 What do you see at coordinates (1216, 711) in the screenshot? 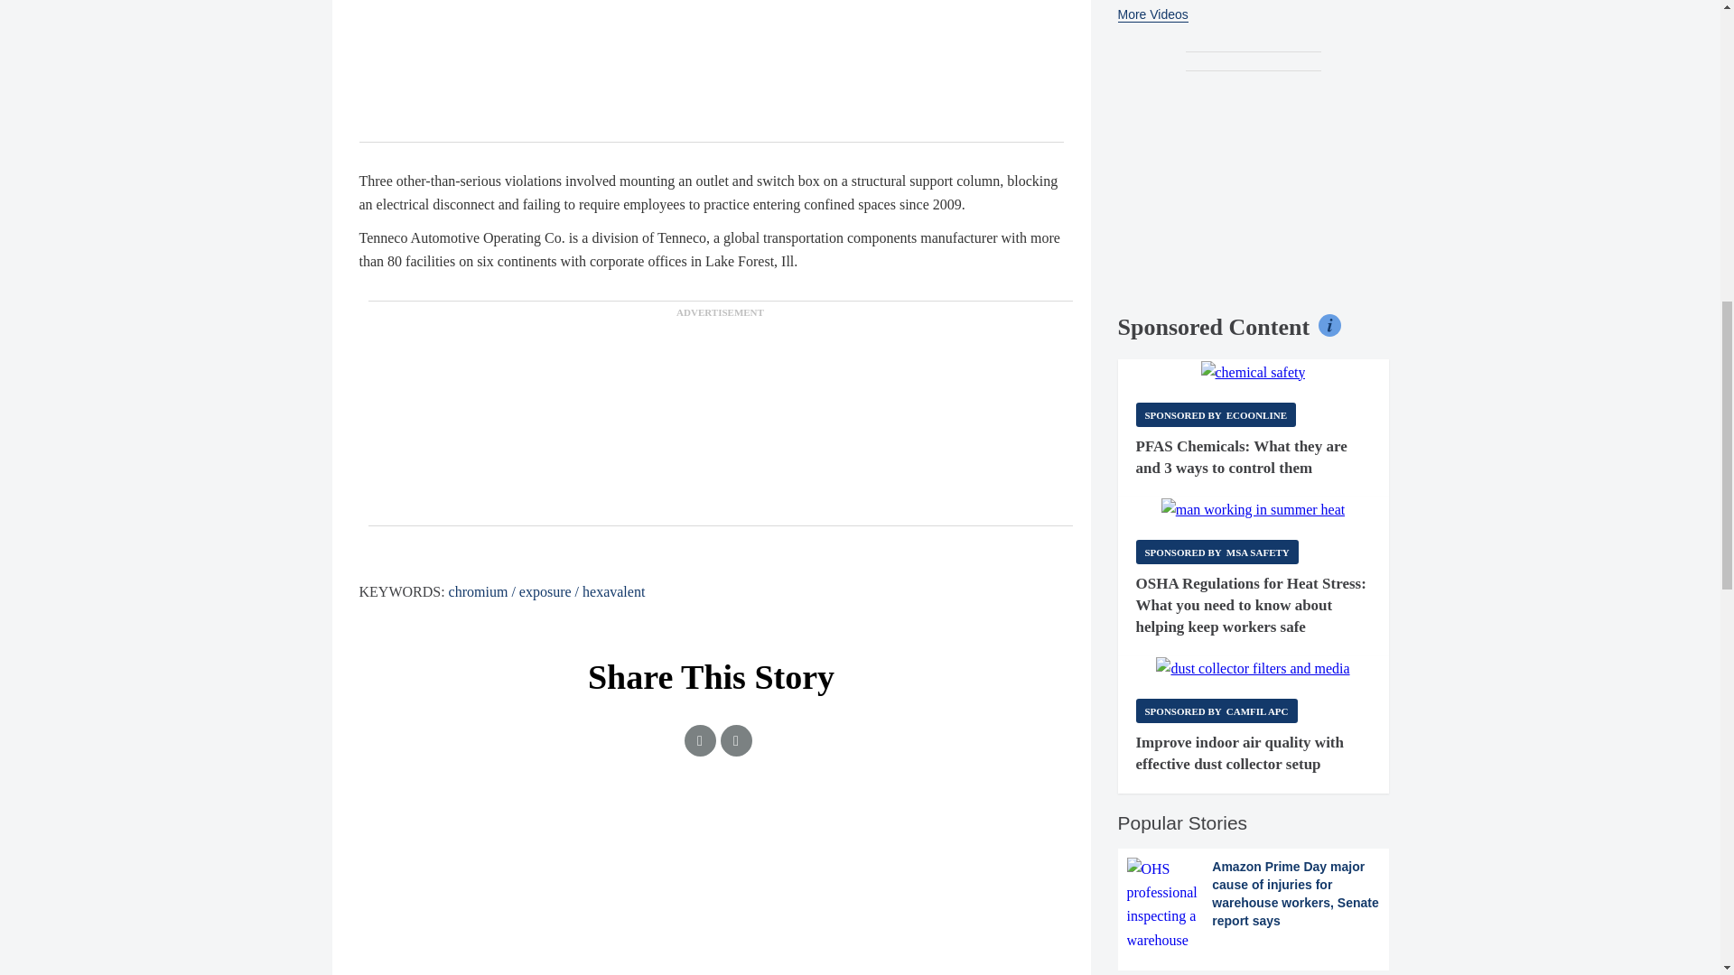
I see `Sponsored by Camfil APC` at bounding box center [1216, 711].